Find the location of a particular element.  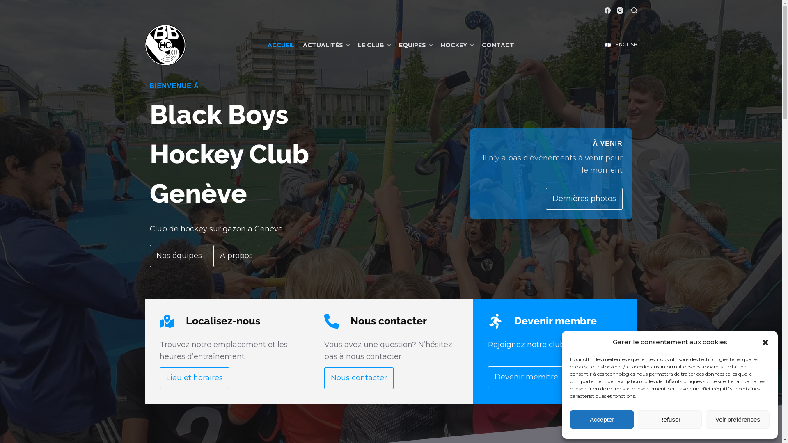

Accepter is located at coordinates (602, 419).